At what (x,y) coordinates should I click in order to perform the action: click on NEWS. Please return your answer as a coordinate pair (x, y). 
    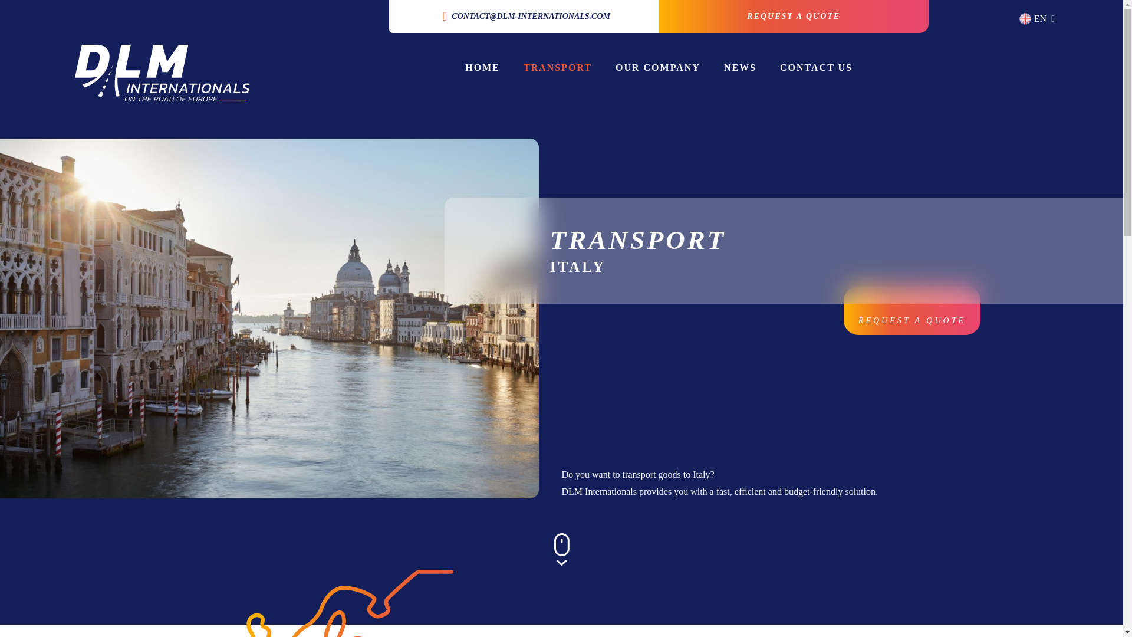
    Looking at the image, I should click on (740, 68).